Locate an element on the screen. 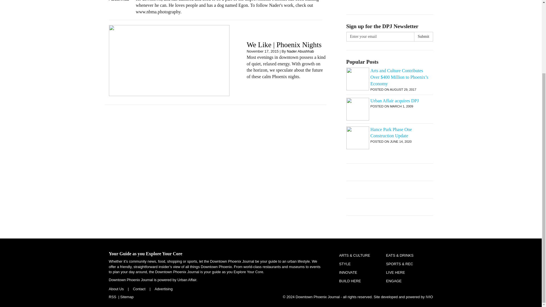 This screenshot has height=307, width=546. Urban Affair acquires DPJ is located at coordinates (390, 101).